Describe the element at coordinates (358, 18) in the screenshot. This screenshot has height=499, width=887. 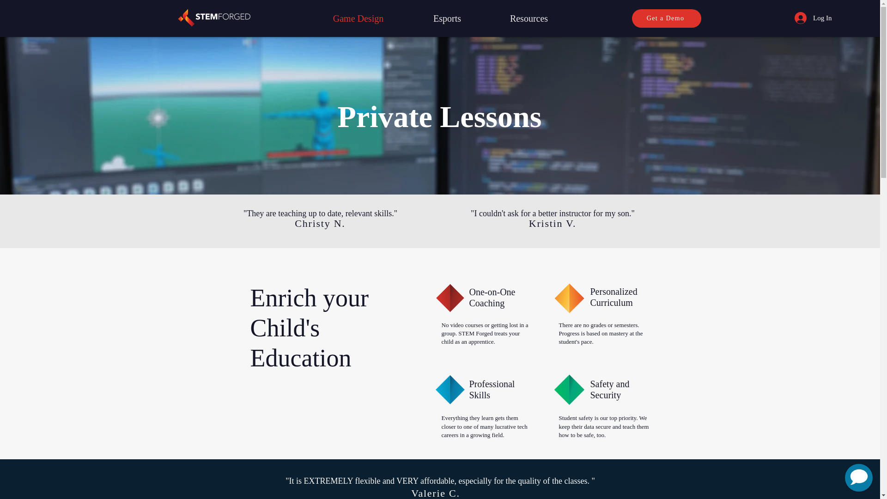
I see `Game Design` at that location.